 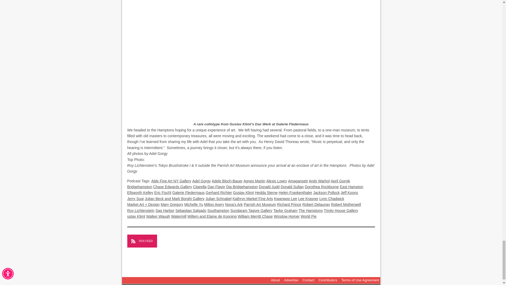 I want to click on Citarella, so click(x=200, y=187).